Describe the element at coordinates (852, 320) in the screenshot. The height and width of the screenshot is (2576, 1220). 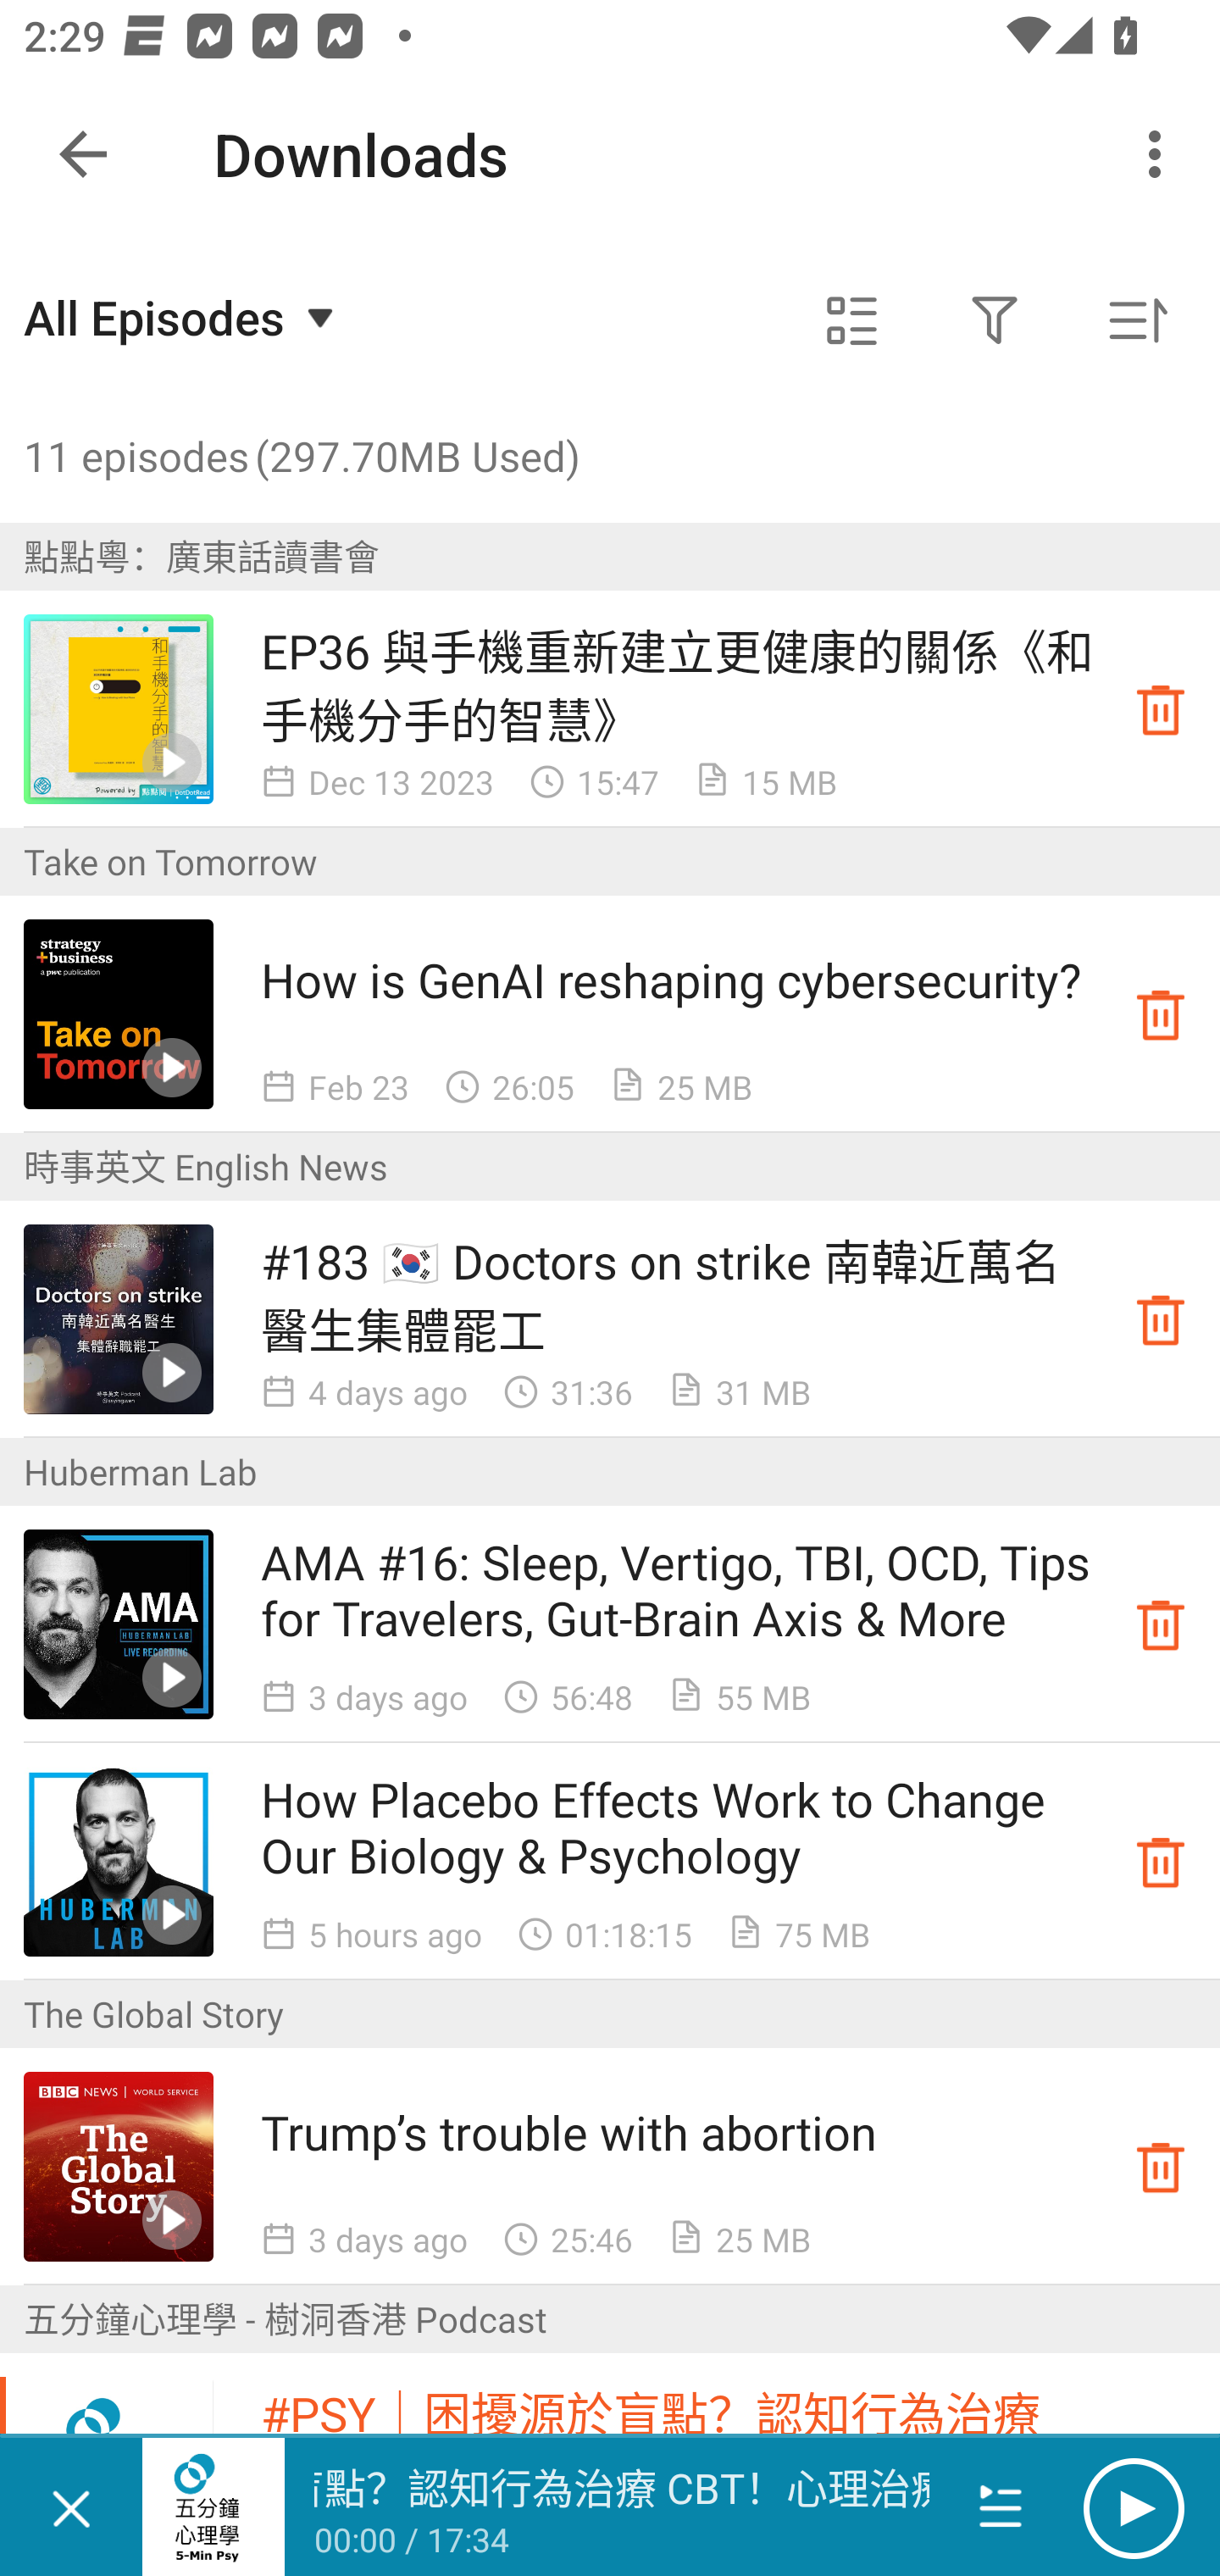
I see `` at that location.